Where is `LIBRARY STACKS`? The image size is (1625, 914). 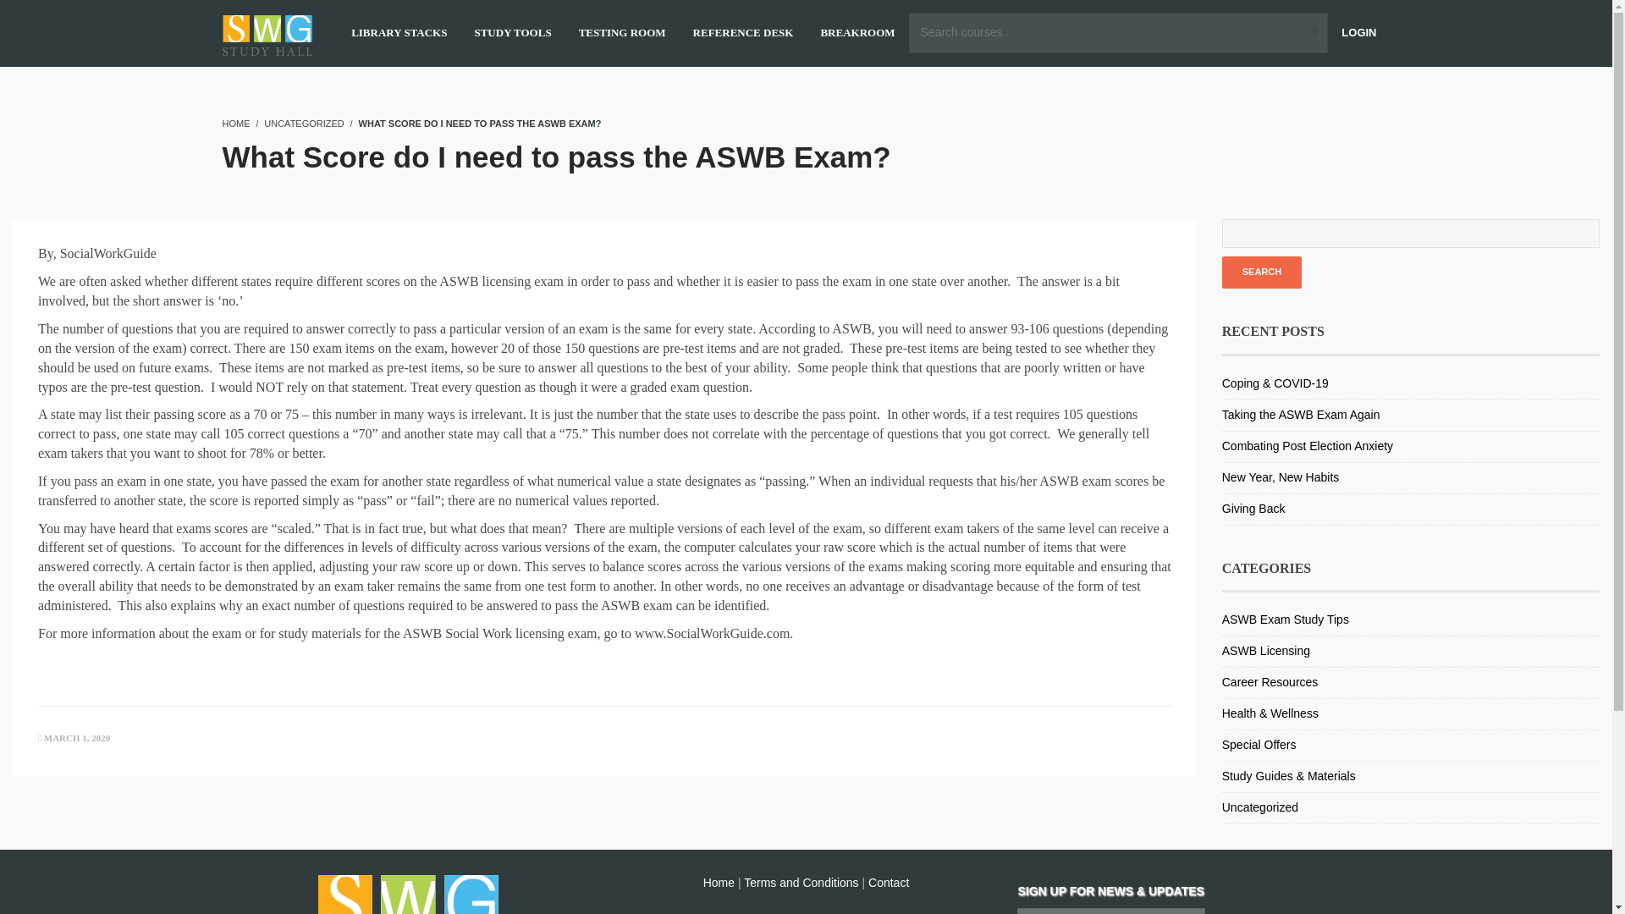
LIBRARY STACKS is located at coordinates (398, 33).